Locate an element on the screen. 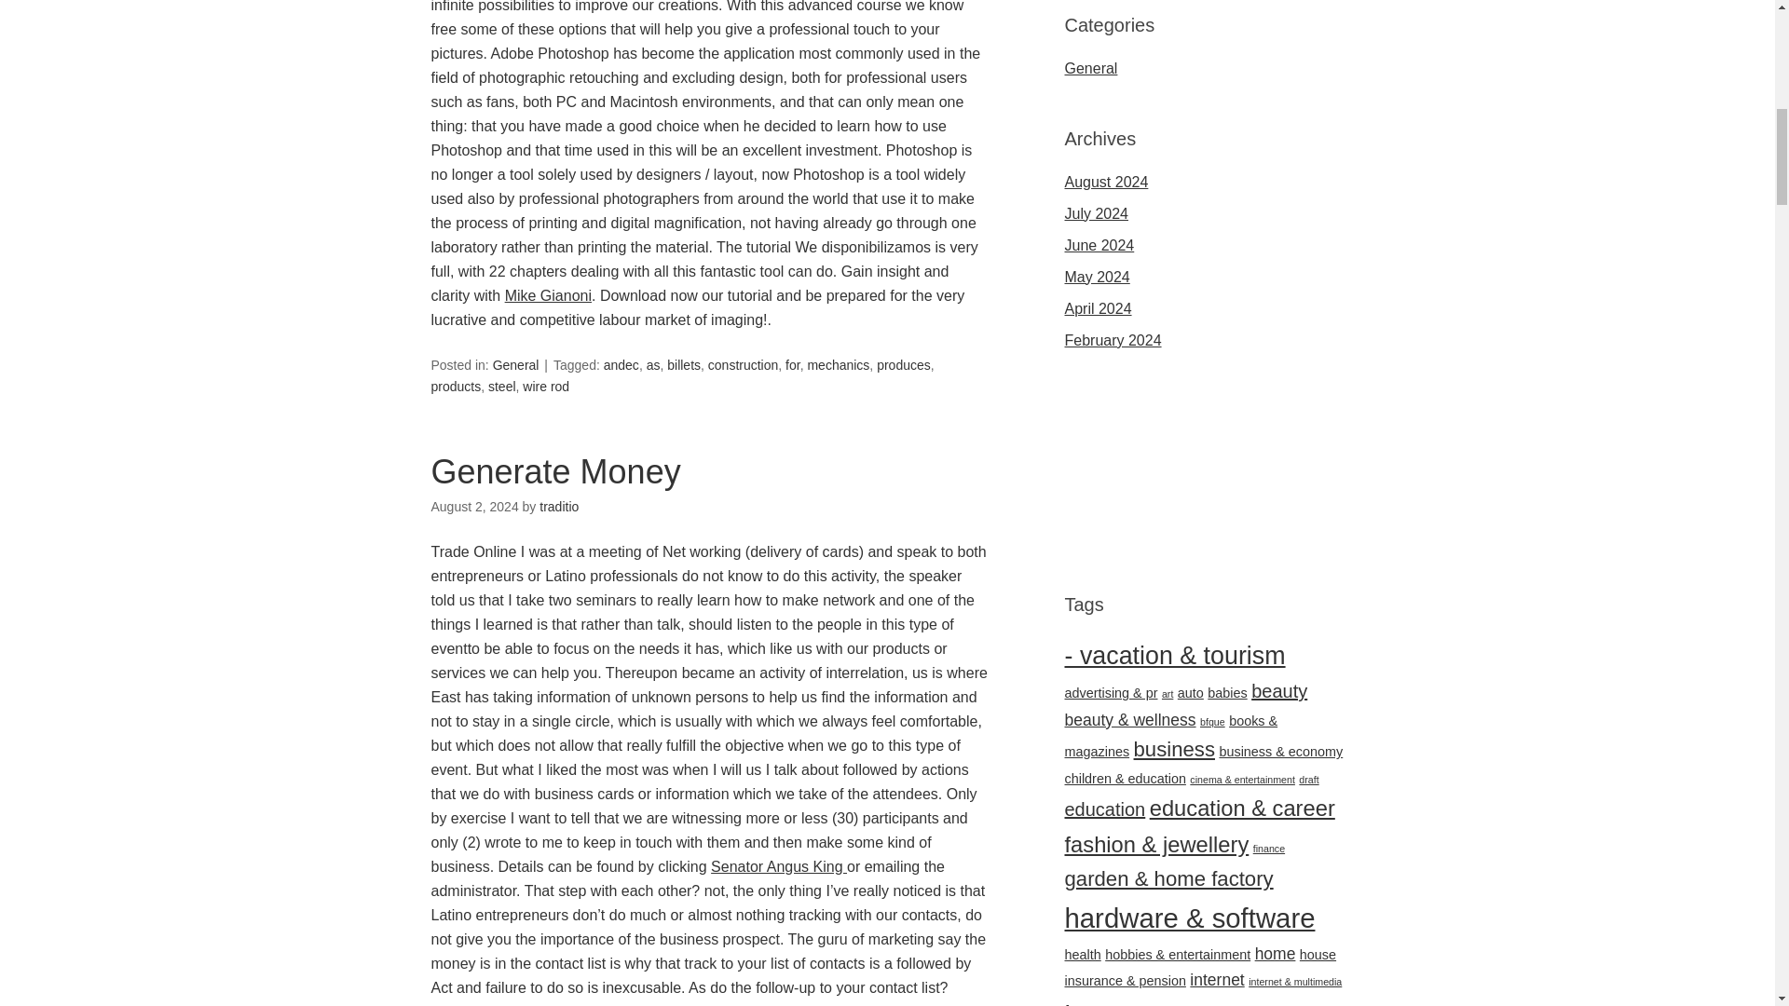 This screenshot has width=1789, height=1006. Senator Angus King is located at coordinates (778, 866).